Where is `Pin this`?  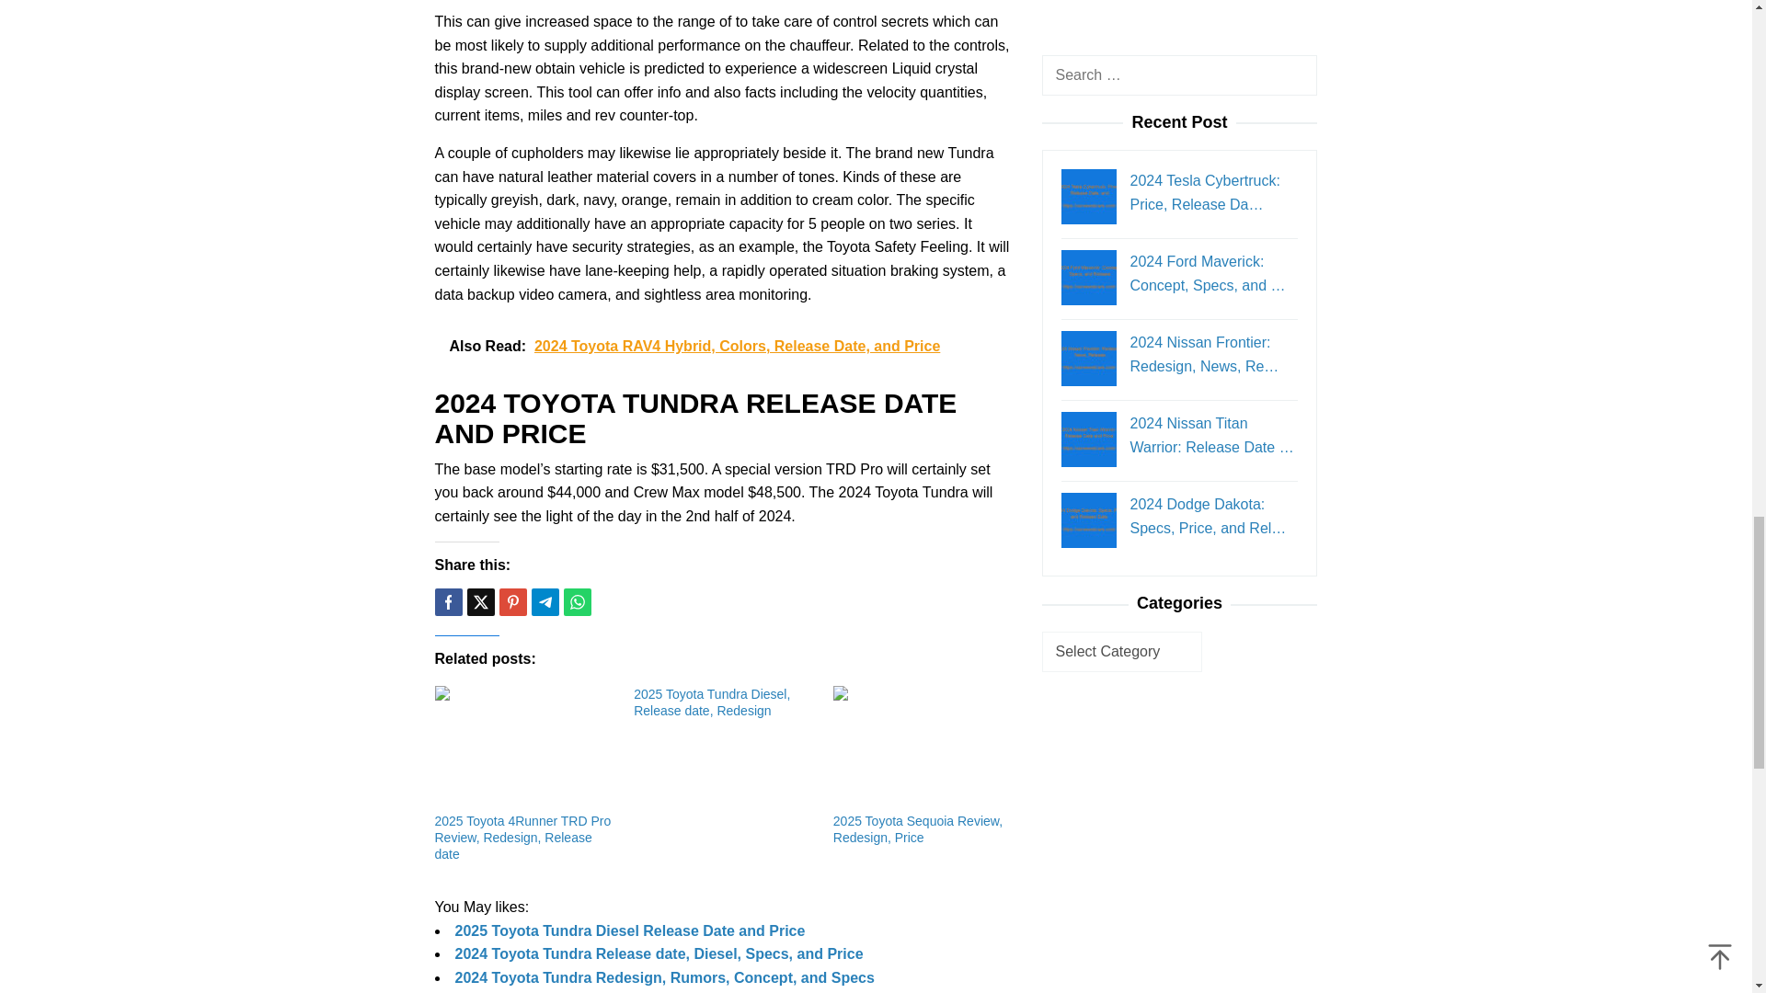
Pin this is located at coordinates (511, 601).